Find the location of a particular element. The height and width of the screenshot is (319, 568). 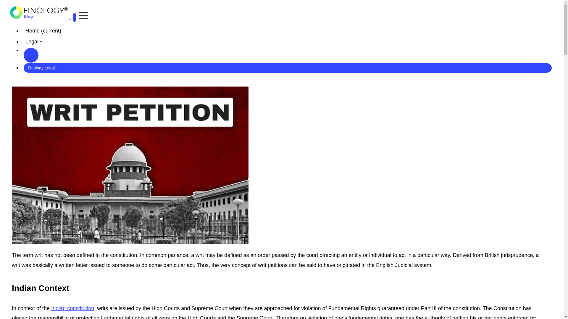

Indian constitution is located at coordinates (72, 308).